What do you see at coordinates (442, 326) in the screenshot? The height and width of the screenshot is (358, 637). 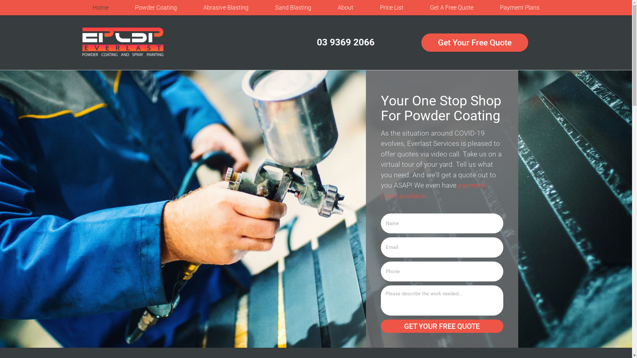 I see `GET YOUR FREE QUOTE` at bounding box center [442, 326].